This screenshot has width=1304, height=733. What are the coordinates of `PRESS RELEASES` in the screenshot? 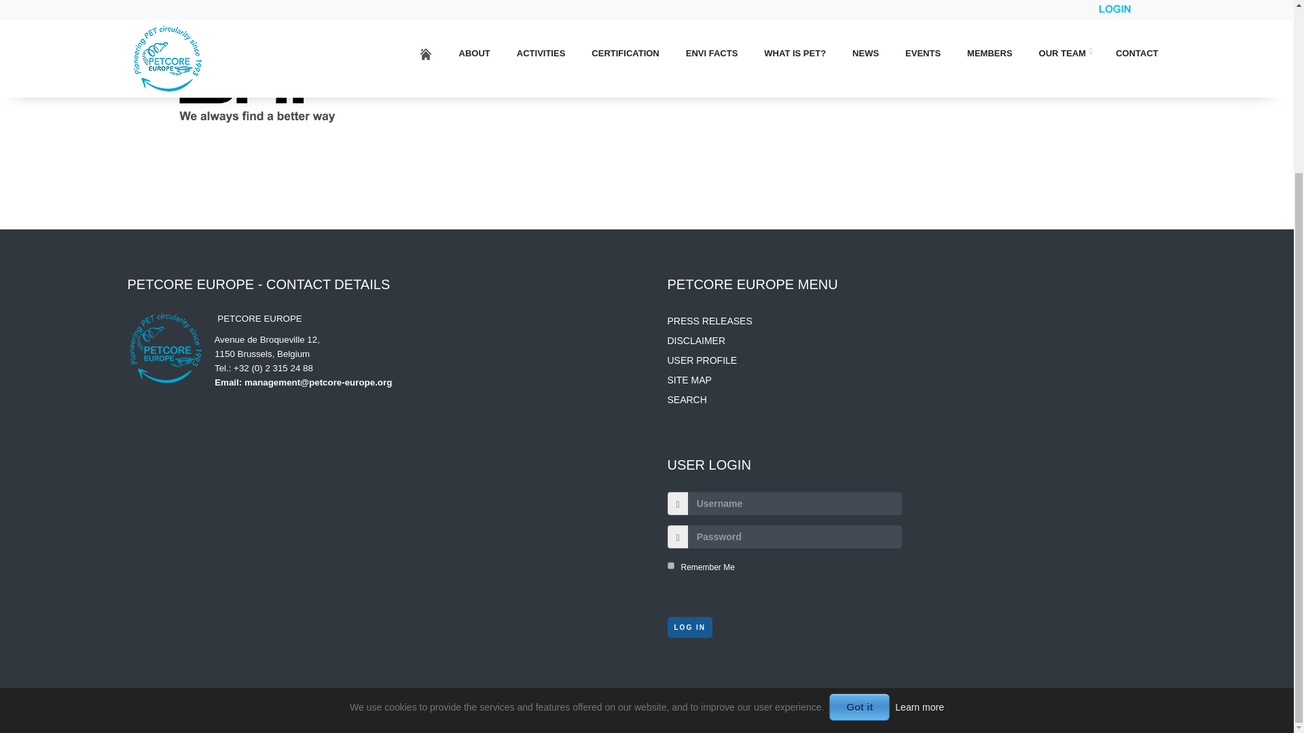 It's located at (709, 320).